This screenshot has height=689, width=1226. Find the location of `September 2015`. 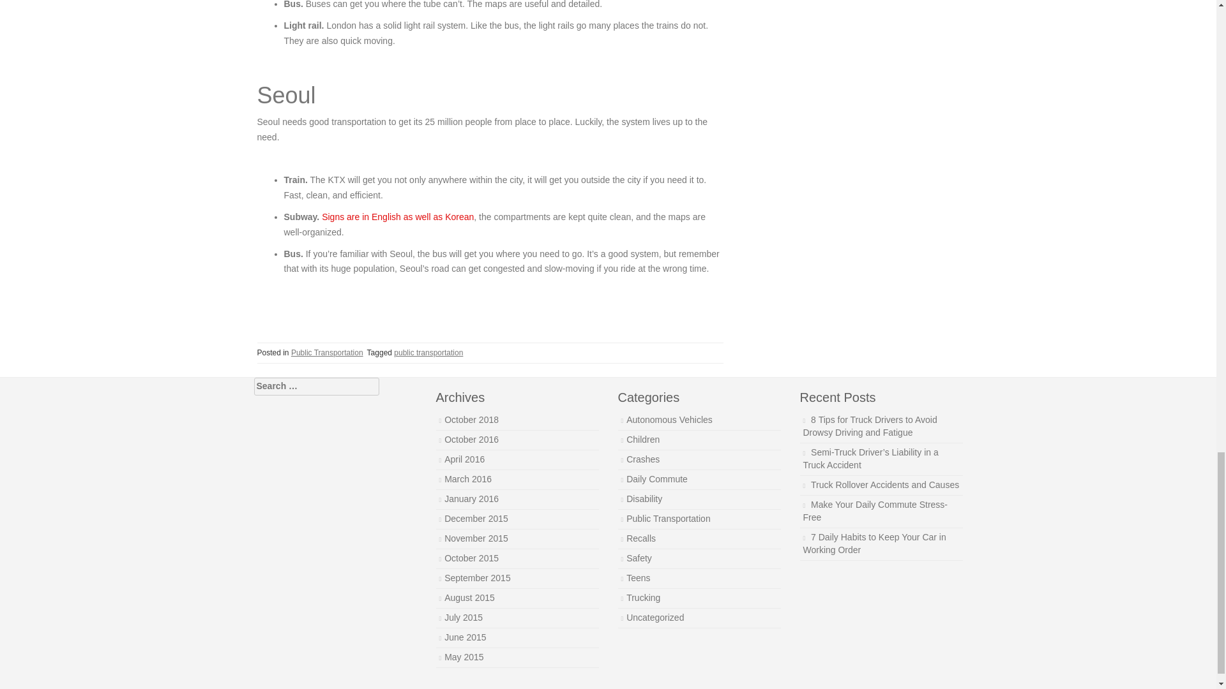

September 2015 is located at coordinates (478, 577).